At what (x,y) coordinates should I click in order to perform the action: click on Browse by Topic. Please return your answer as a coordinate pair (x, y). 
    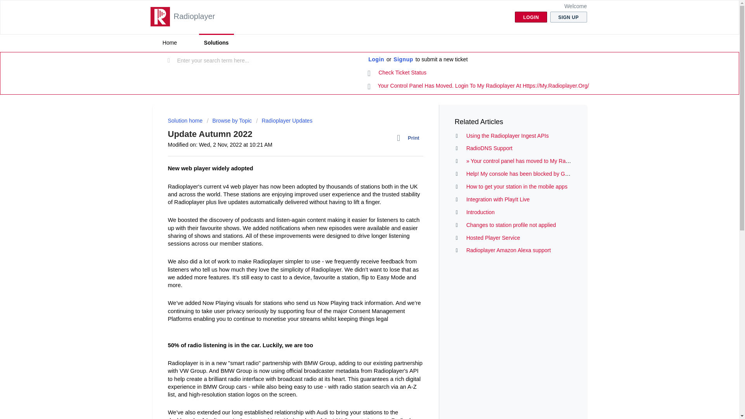
    Looking at the image, I should click on (229, 120).